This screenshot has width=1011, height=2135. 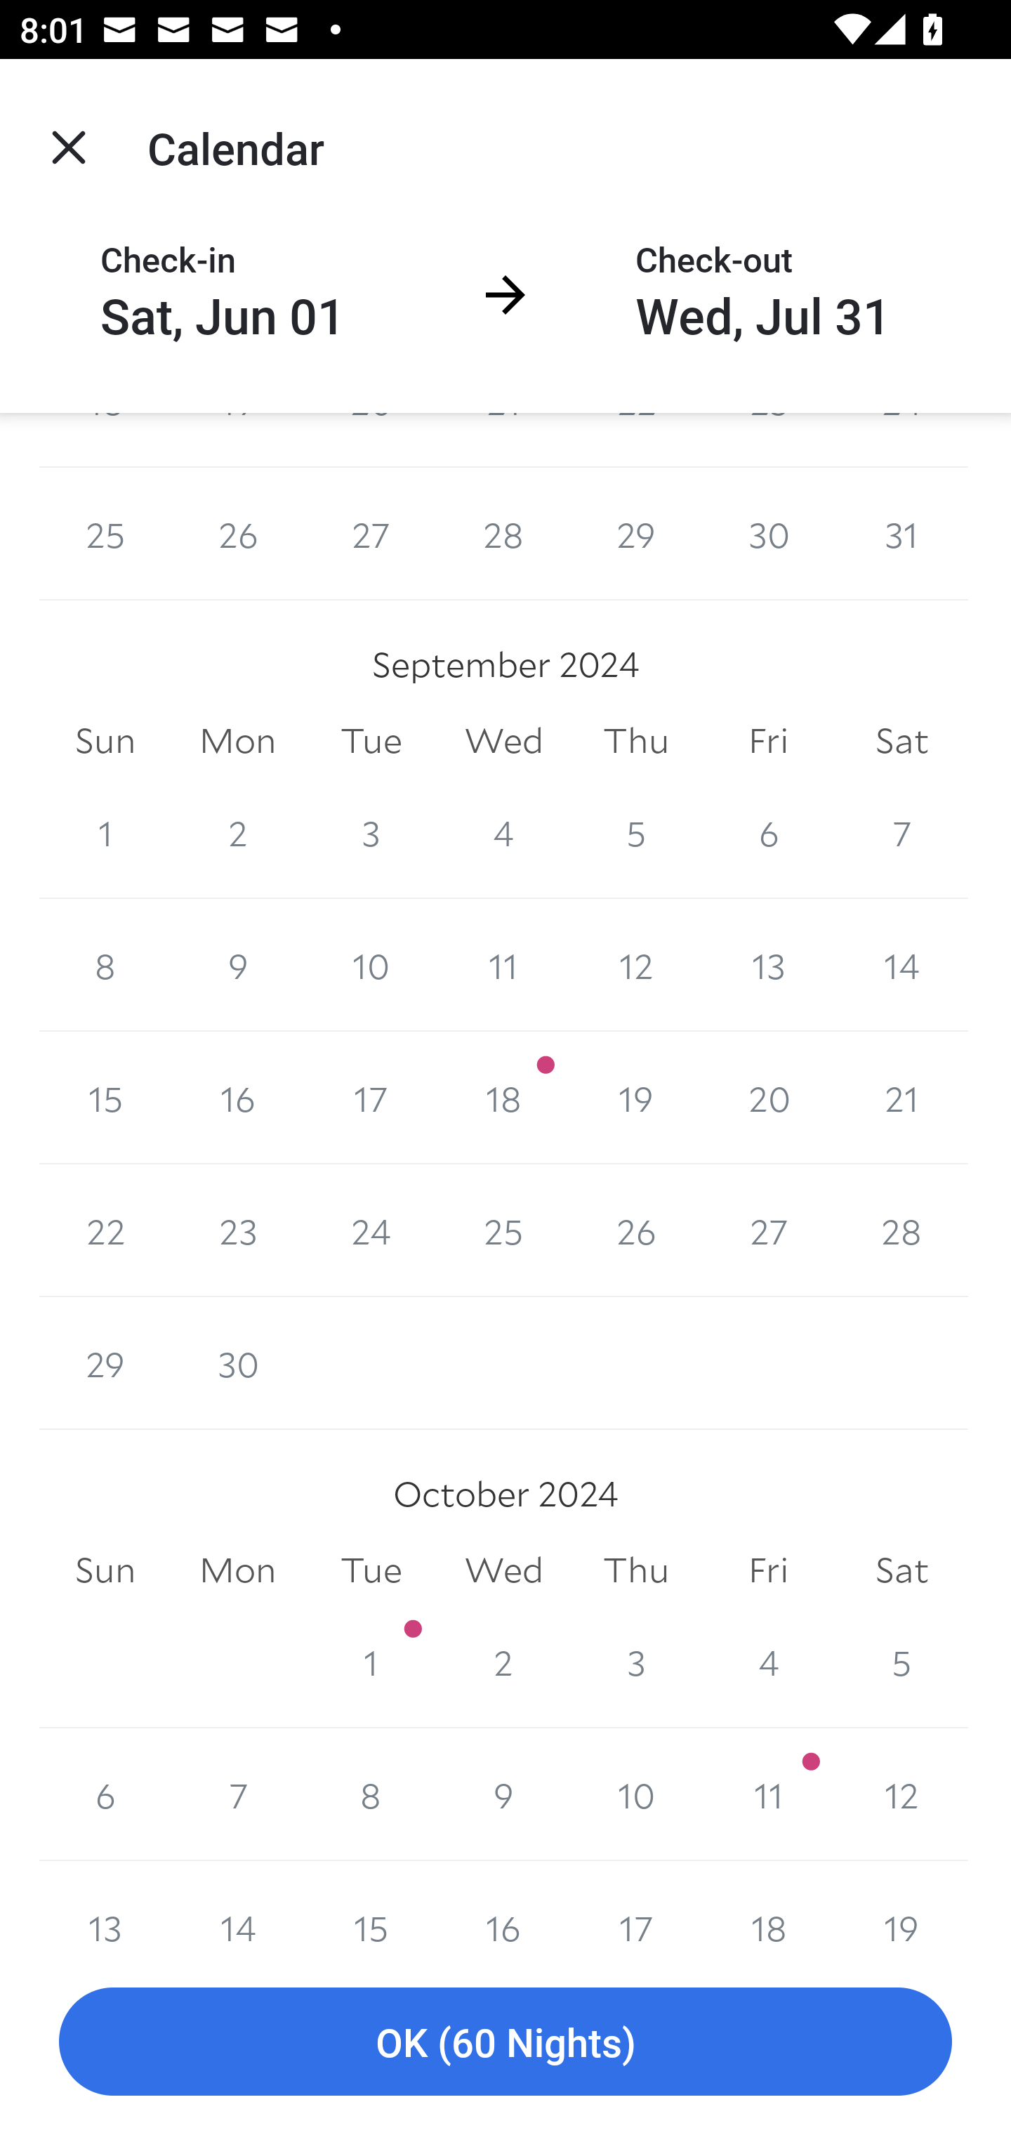 What do you see at coordinates (768, 1230) in the screenshot?
I see `27 27 September 2024` at bounding box center [768, 1230].